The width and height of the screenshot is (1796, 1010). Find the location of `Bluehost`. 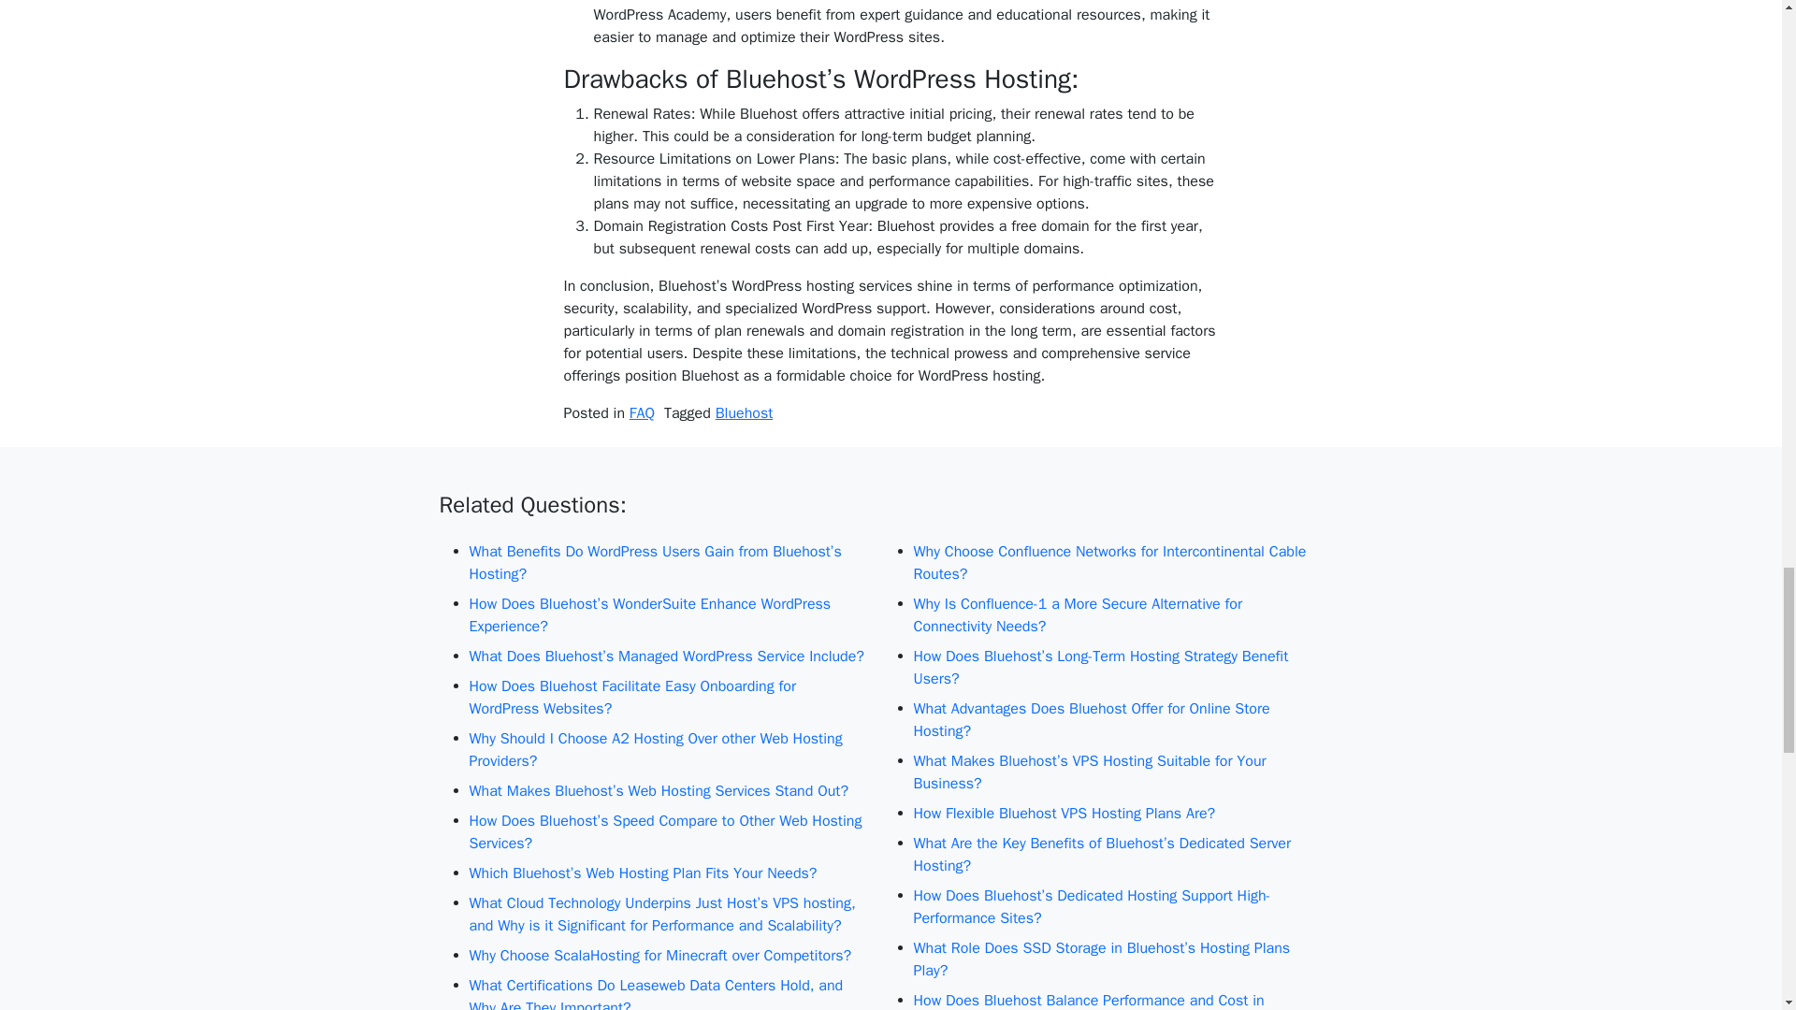

Bluehost is located at coordinates (745, 413).